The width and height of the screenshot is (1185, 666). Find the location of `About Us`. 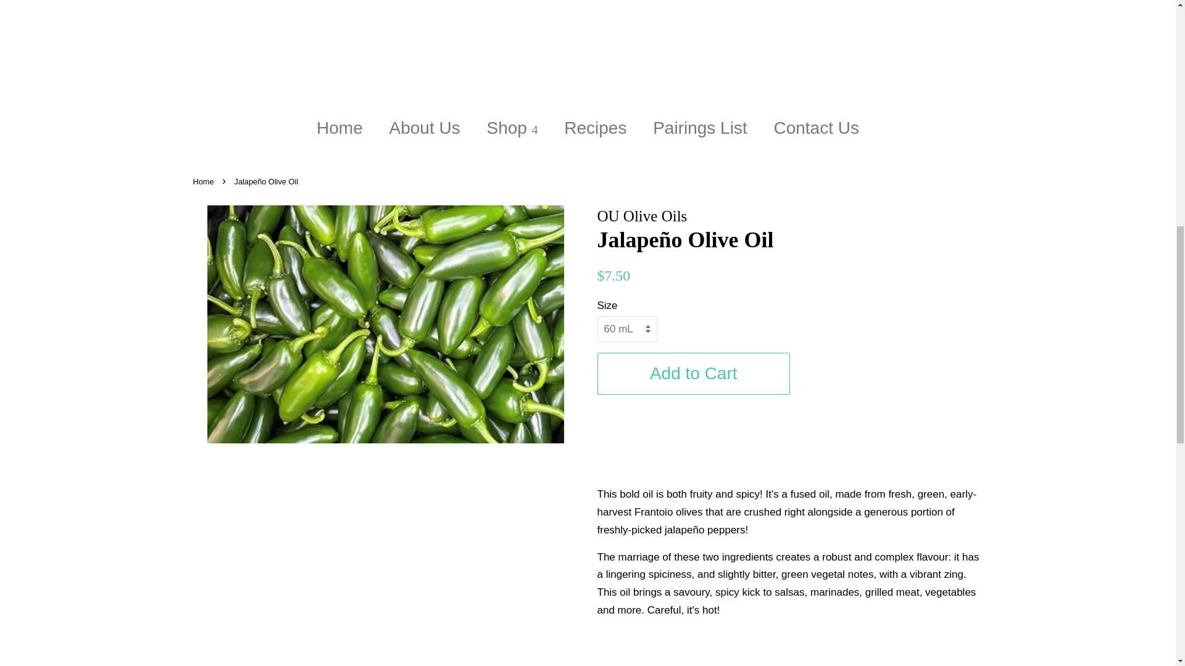

About Us is located at coordinates (426, 128).